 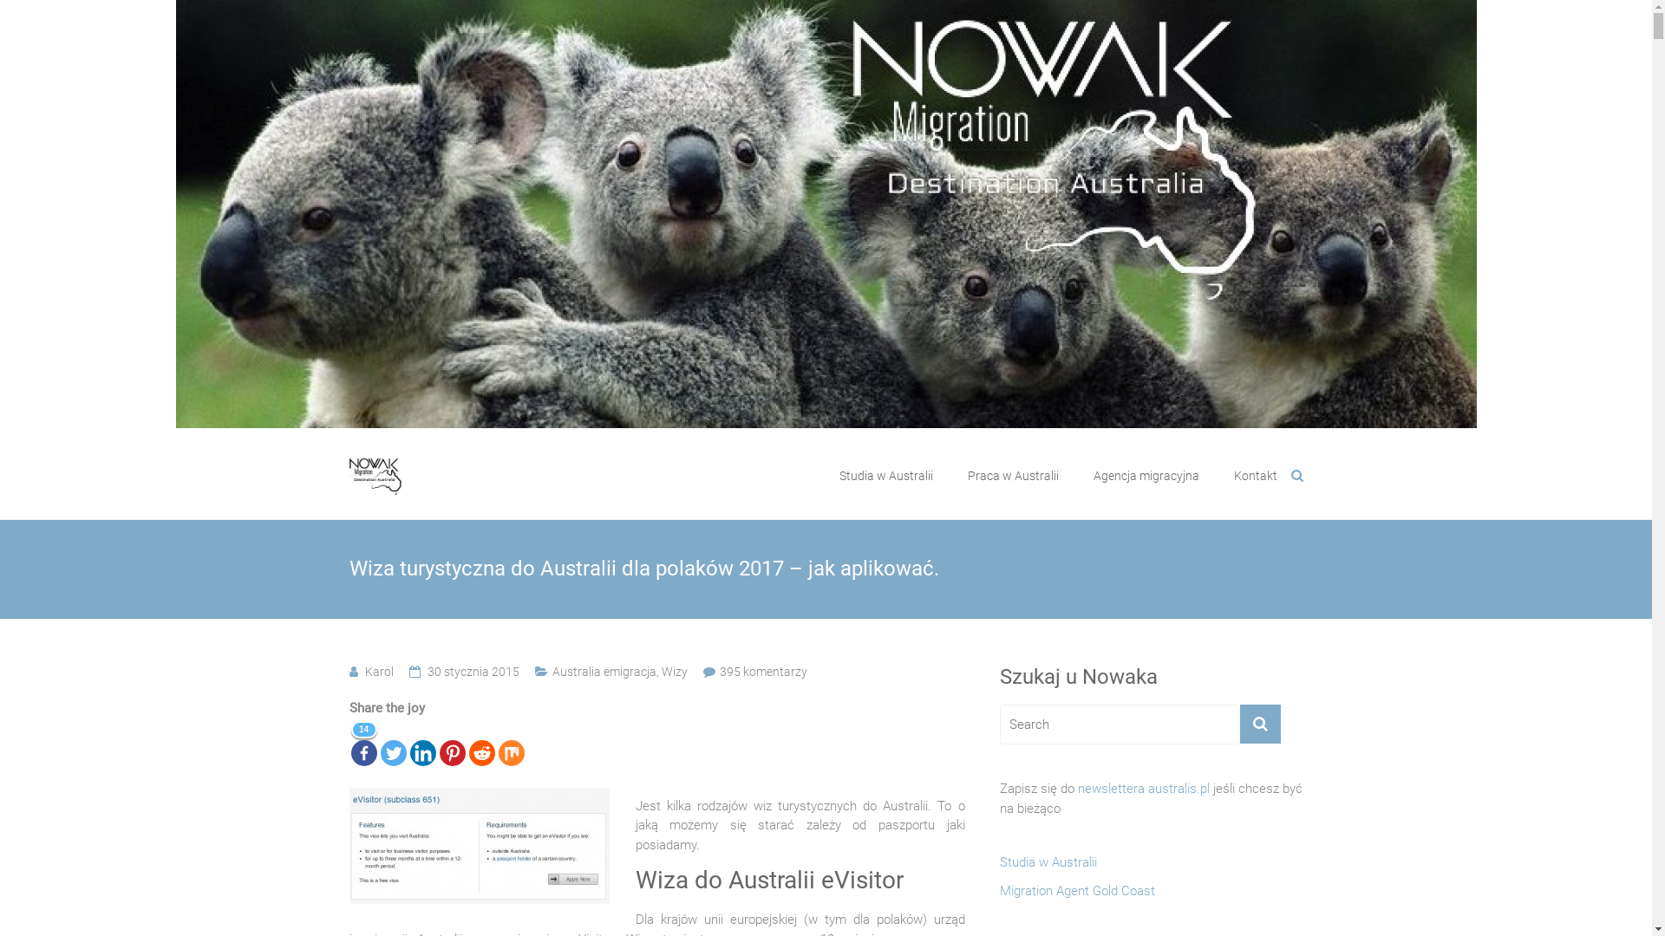 What do you see at coordinates (452, 743) in the screenshot?
I see `Pinterest` at bounding box center [452, 743].